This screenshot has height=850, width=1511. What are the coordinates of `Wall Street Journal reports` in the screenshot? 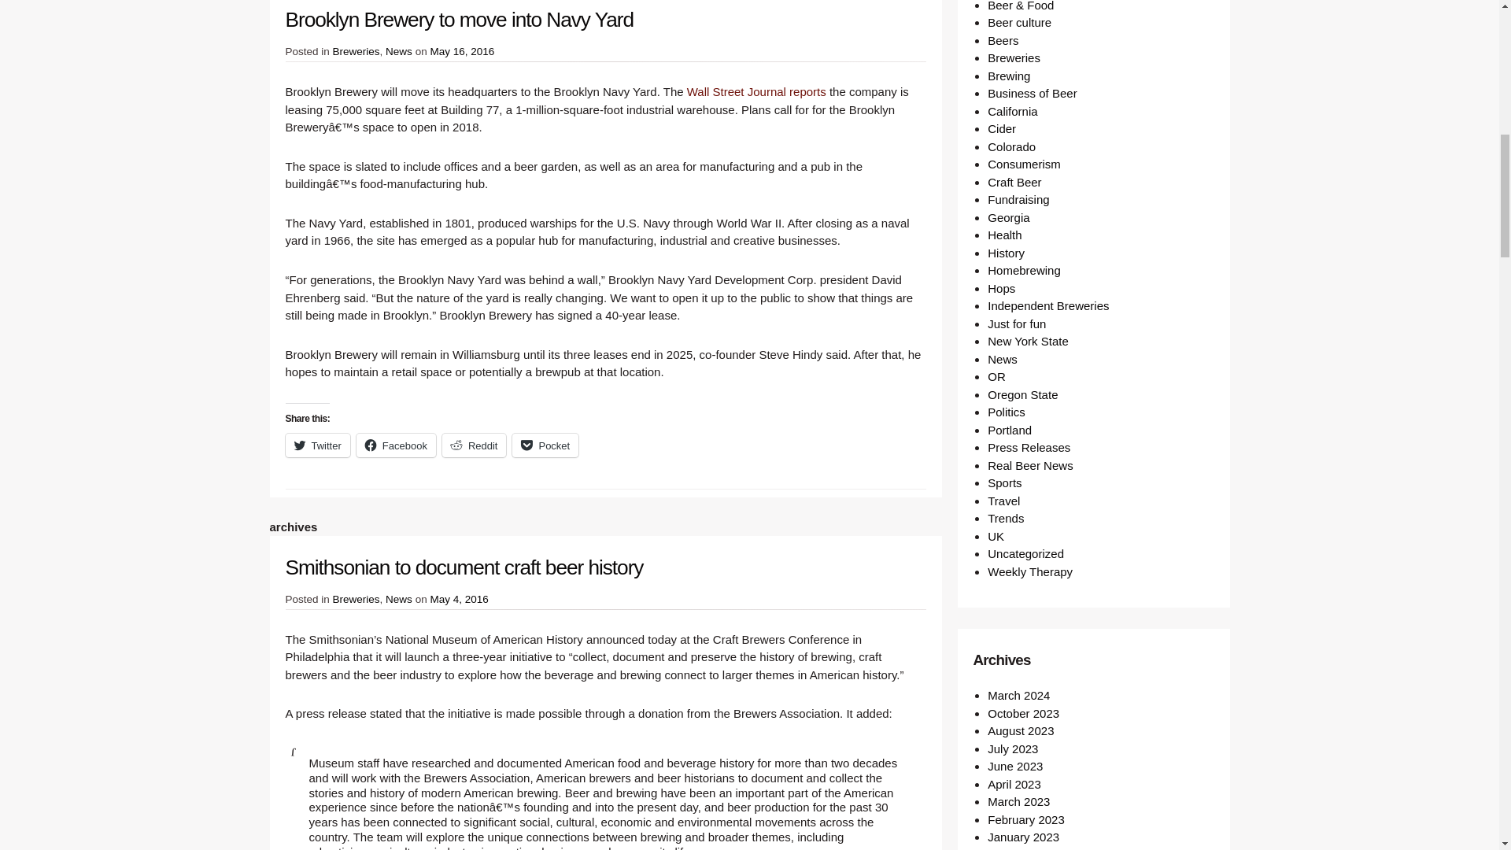 It's located at (757, 91).